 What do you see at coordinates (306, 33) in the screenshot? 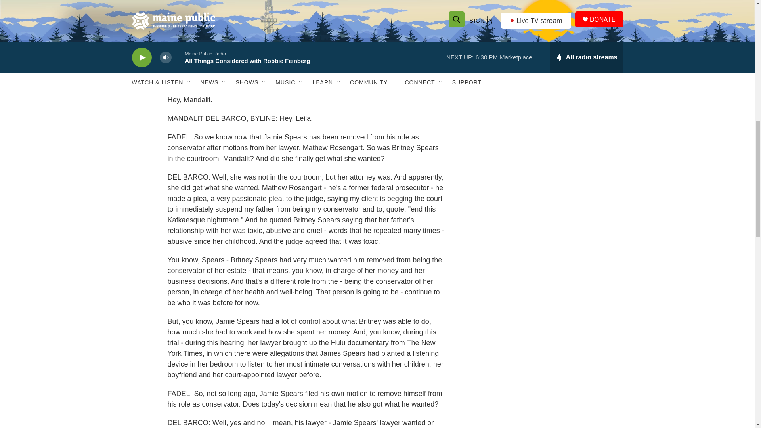
I see `3rd party ad content` at bounding box center [306, 33].